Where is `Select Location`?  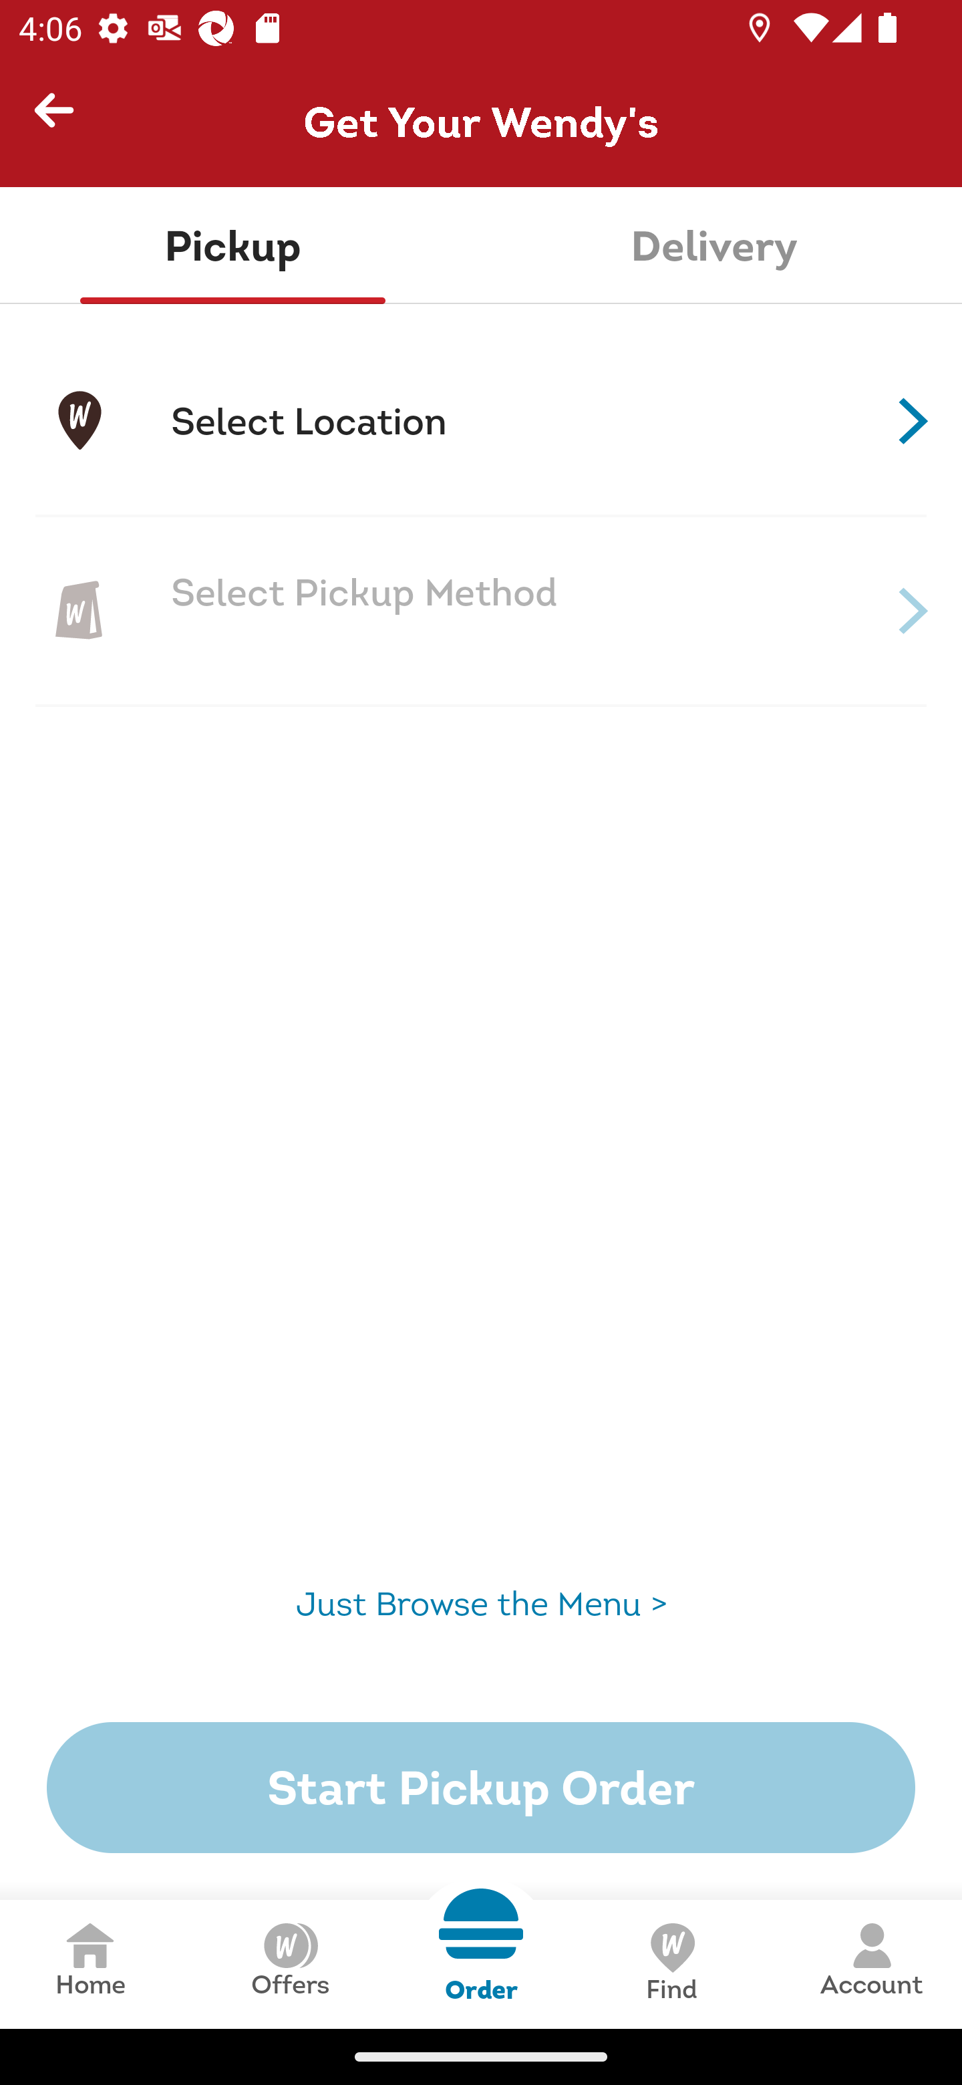
Select Location is located at coordinates (481, 421).